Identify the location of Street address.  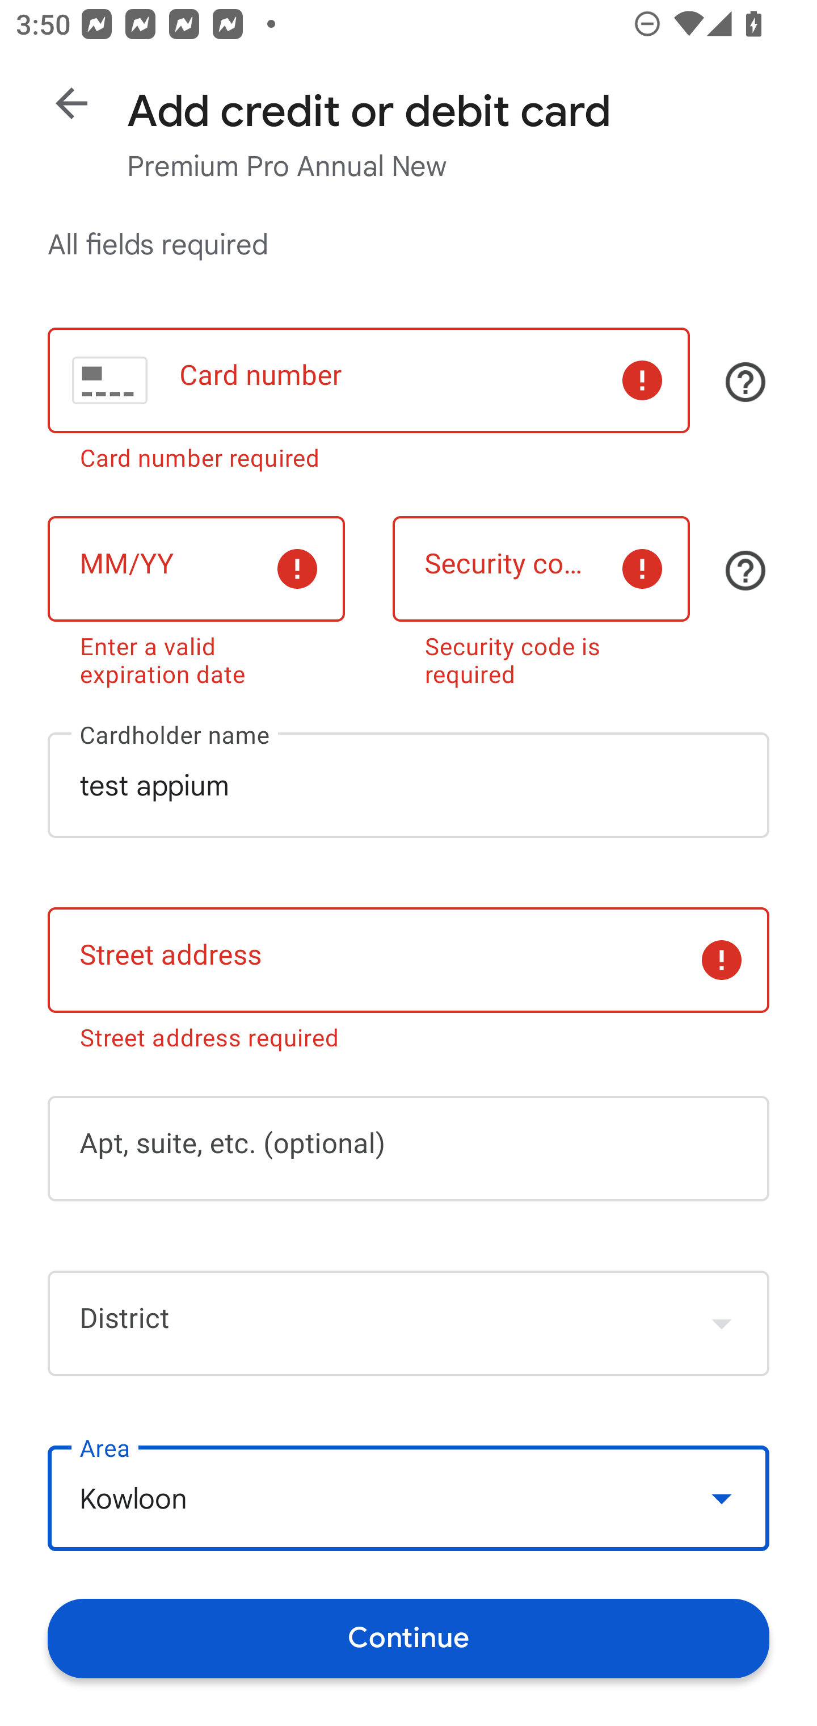
(408, 961).